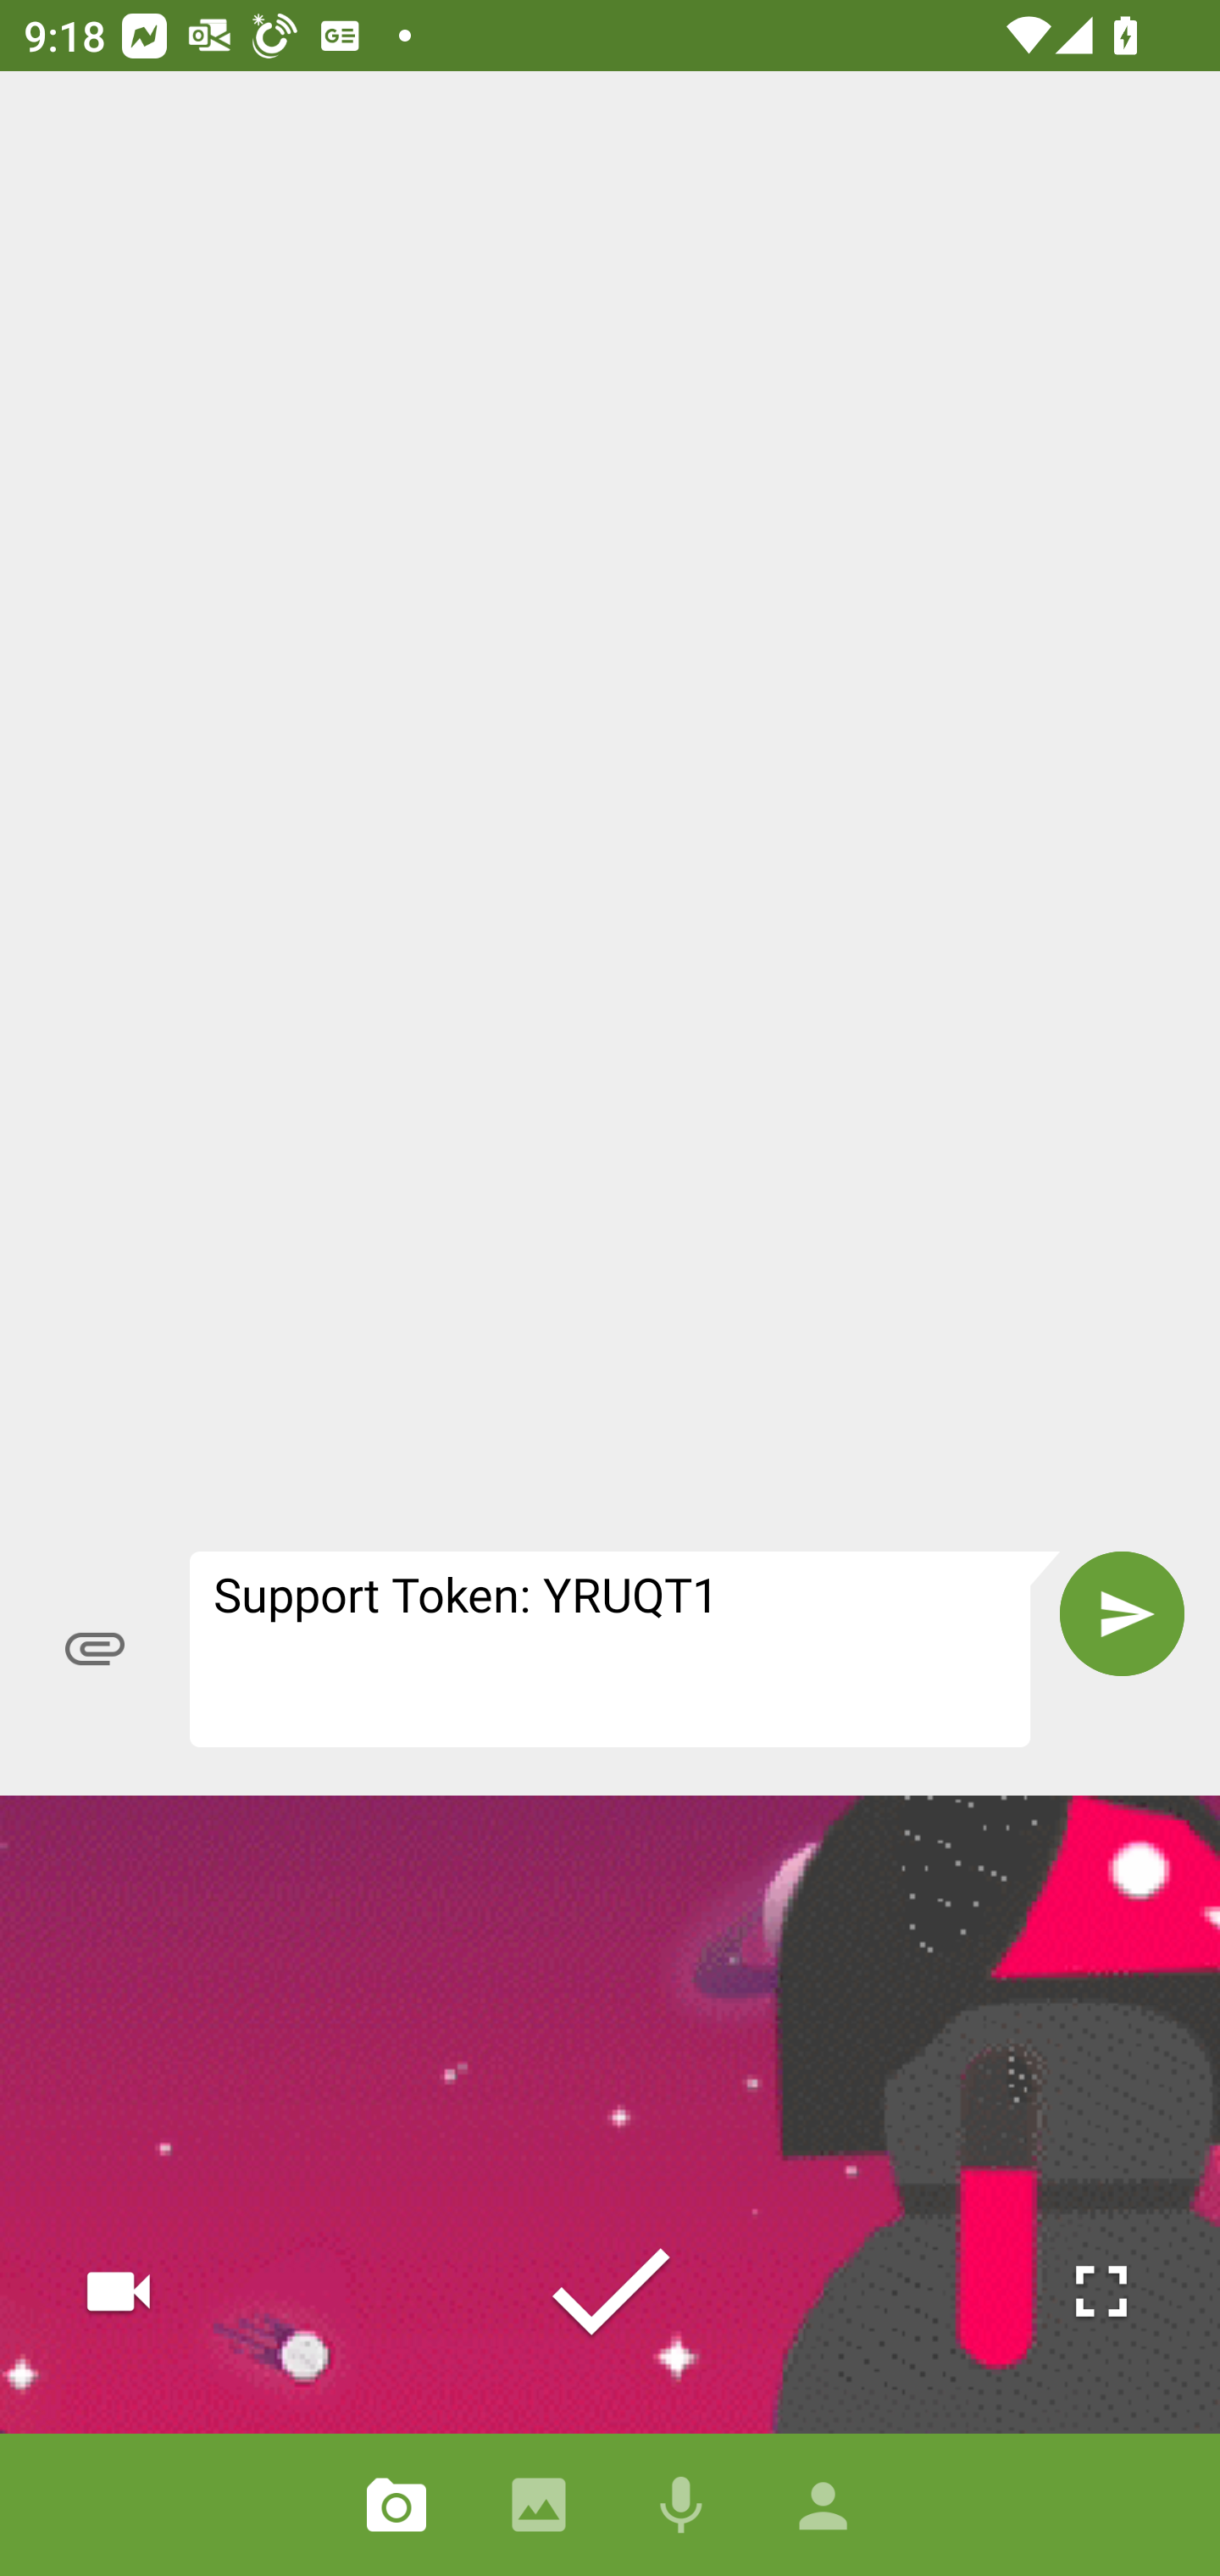  What do you see at coordinates (539, 2505) in the screenshot?
I see `Choose images from this device` at bounding box center [539, 2505].